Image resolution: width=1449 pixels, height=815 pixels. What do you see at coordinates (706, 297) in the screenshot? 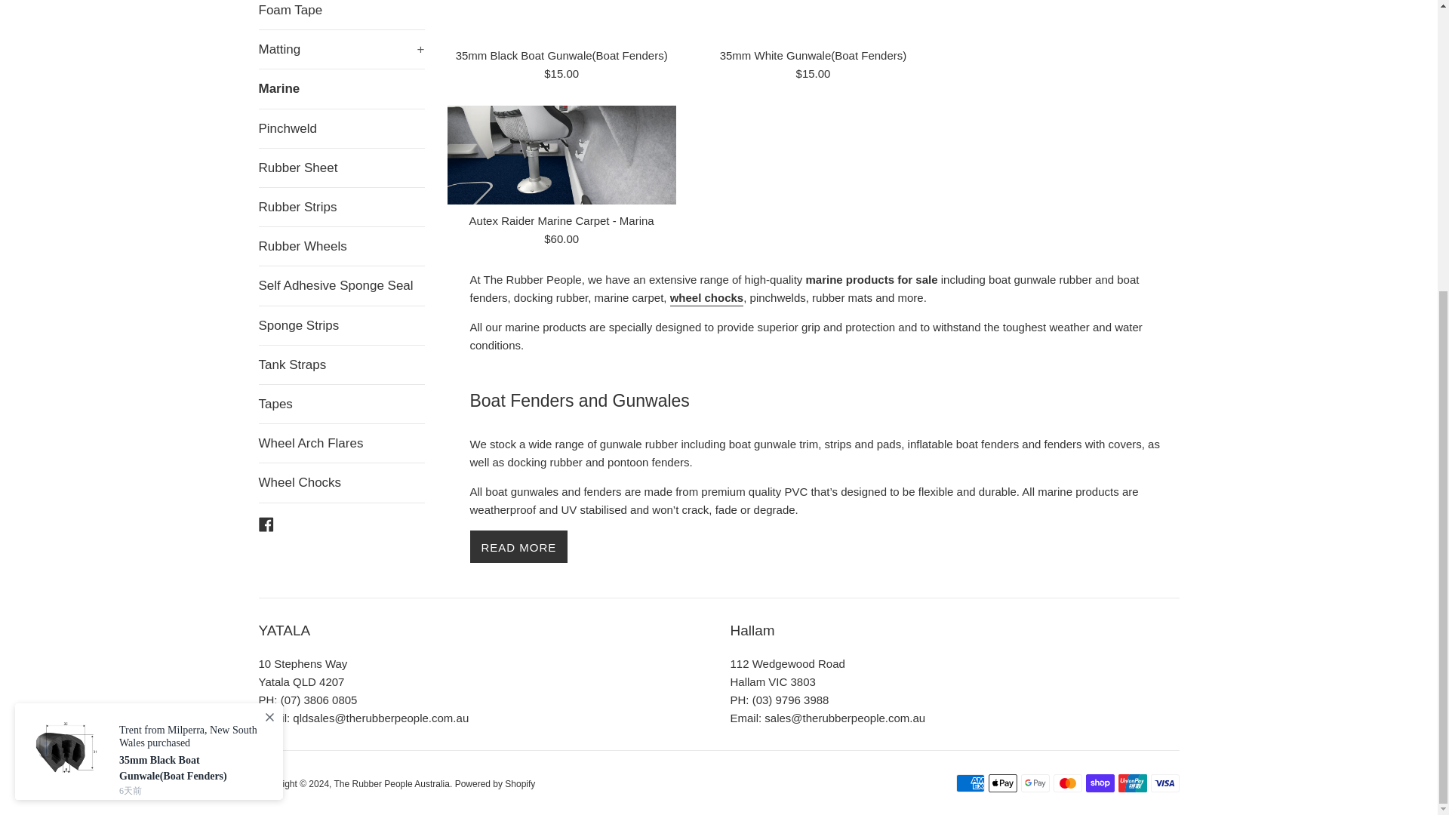
I see `Wheel Chocks` at bounding box center [706, 297].